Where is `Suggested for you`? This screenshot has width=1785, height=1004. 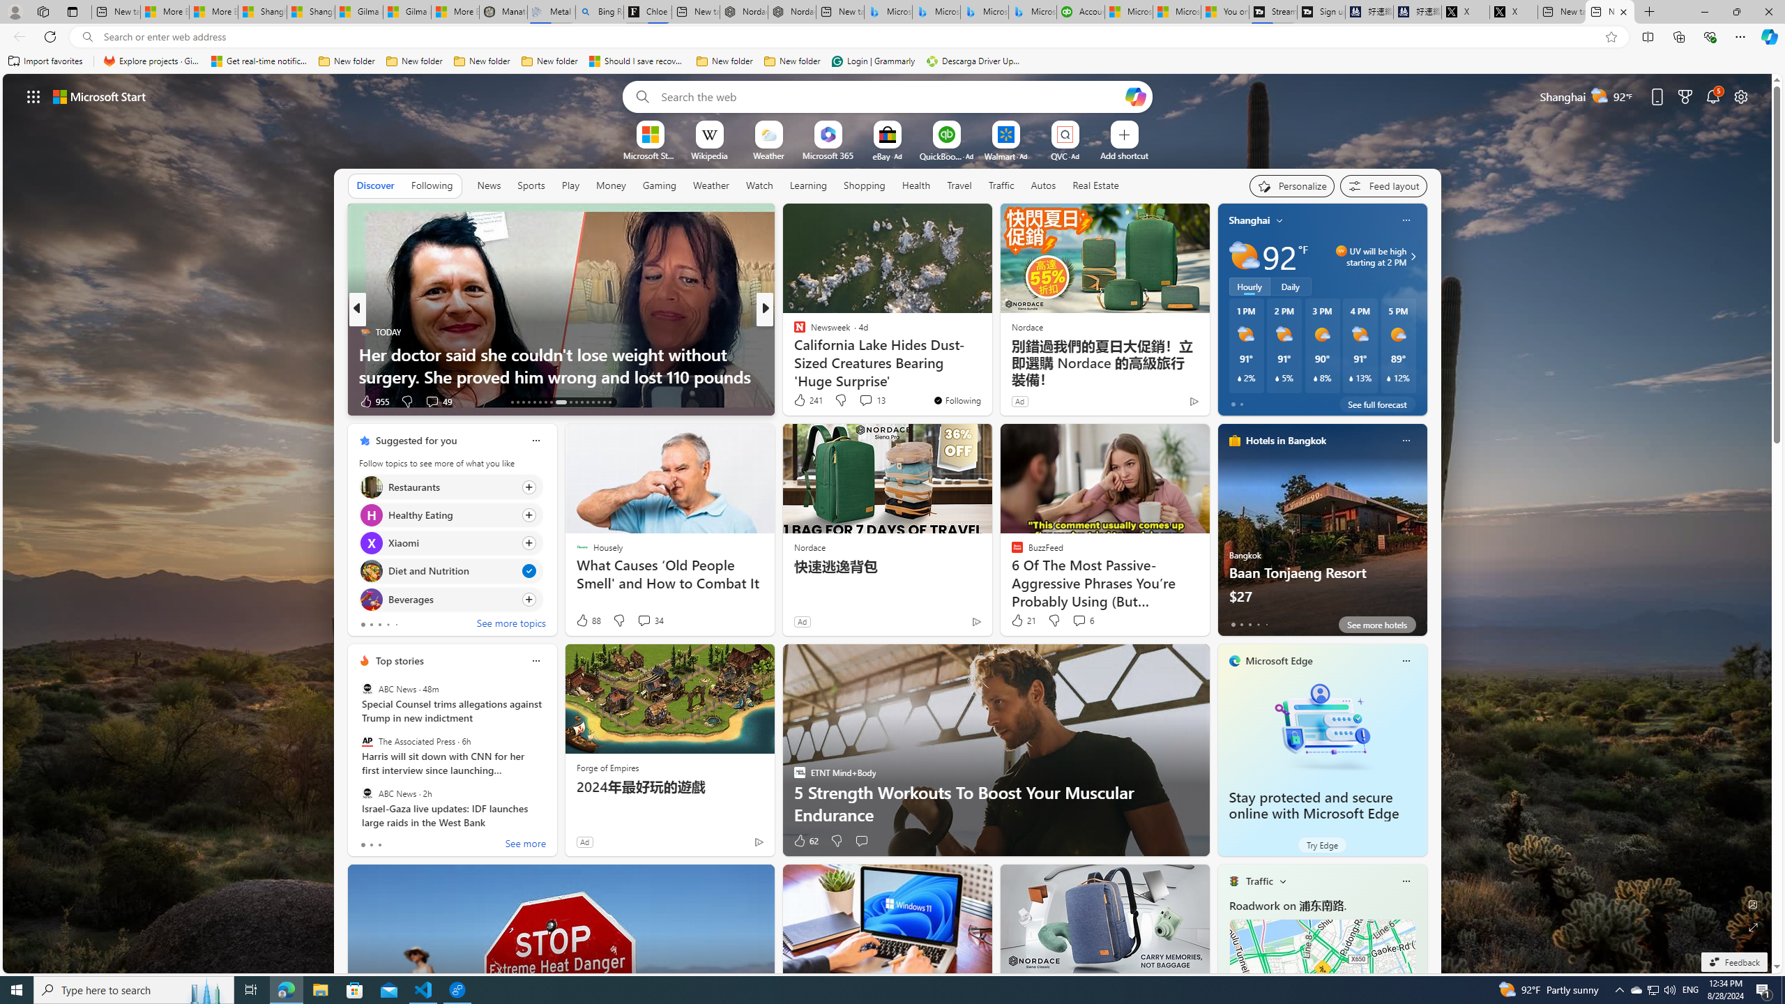 Suggested for you is located at coordinates (416, 441).